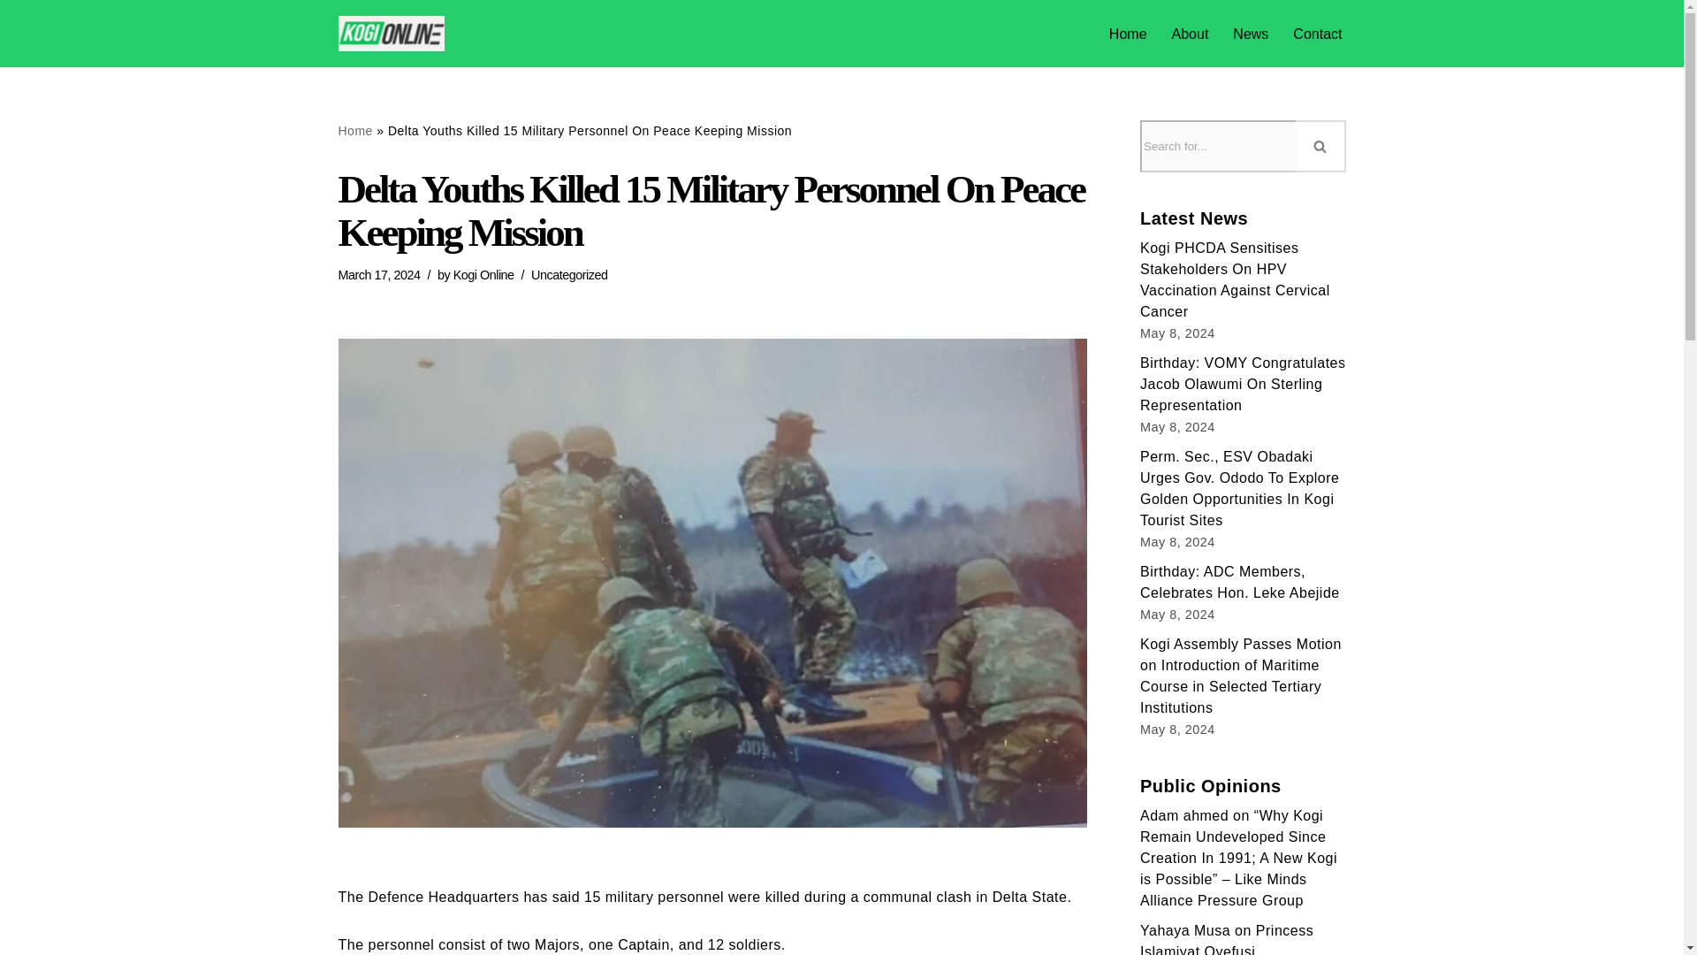 The height and width of the screenshot is (955, 1697). What do you see at coordinates (483, 274) in the screenshot?
I see `Posts by Kogi Online` at bounding box center [483, 274].